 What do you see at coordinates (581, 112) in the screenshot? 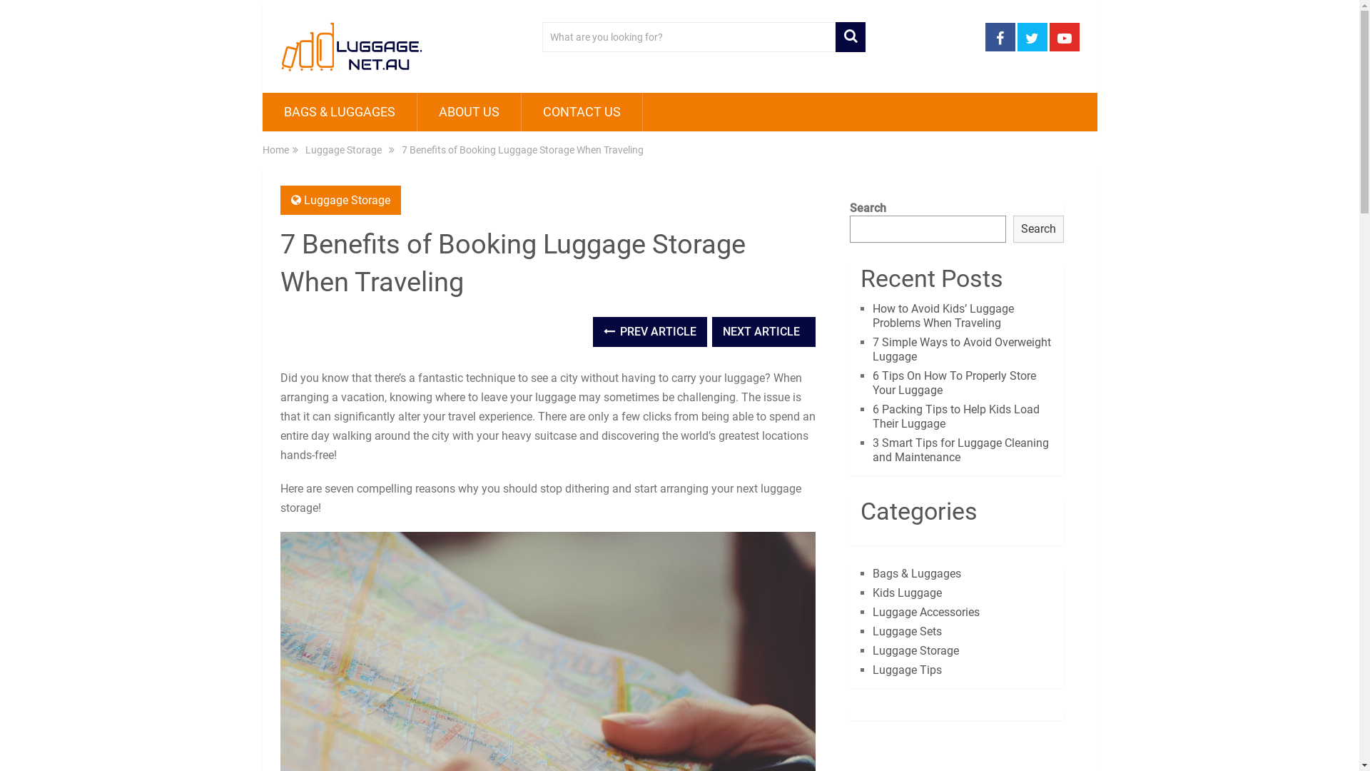
I see `CONTACT US` at bounding box center [581, 112].